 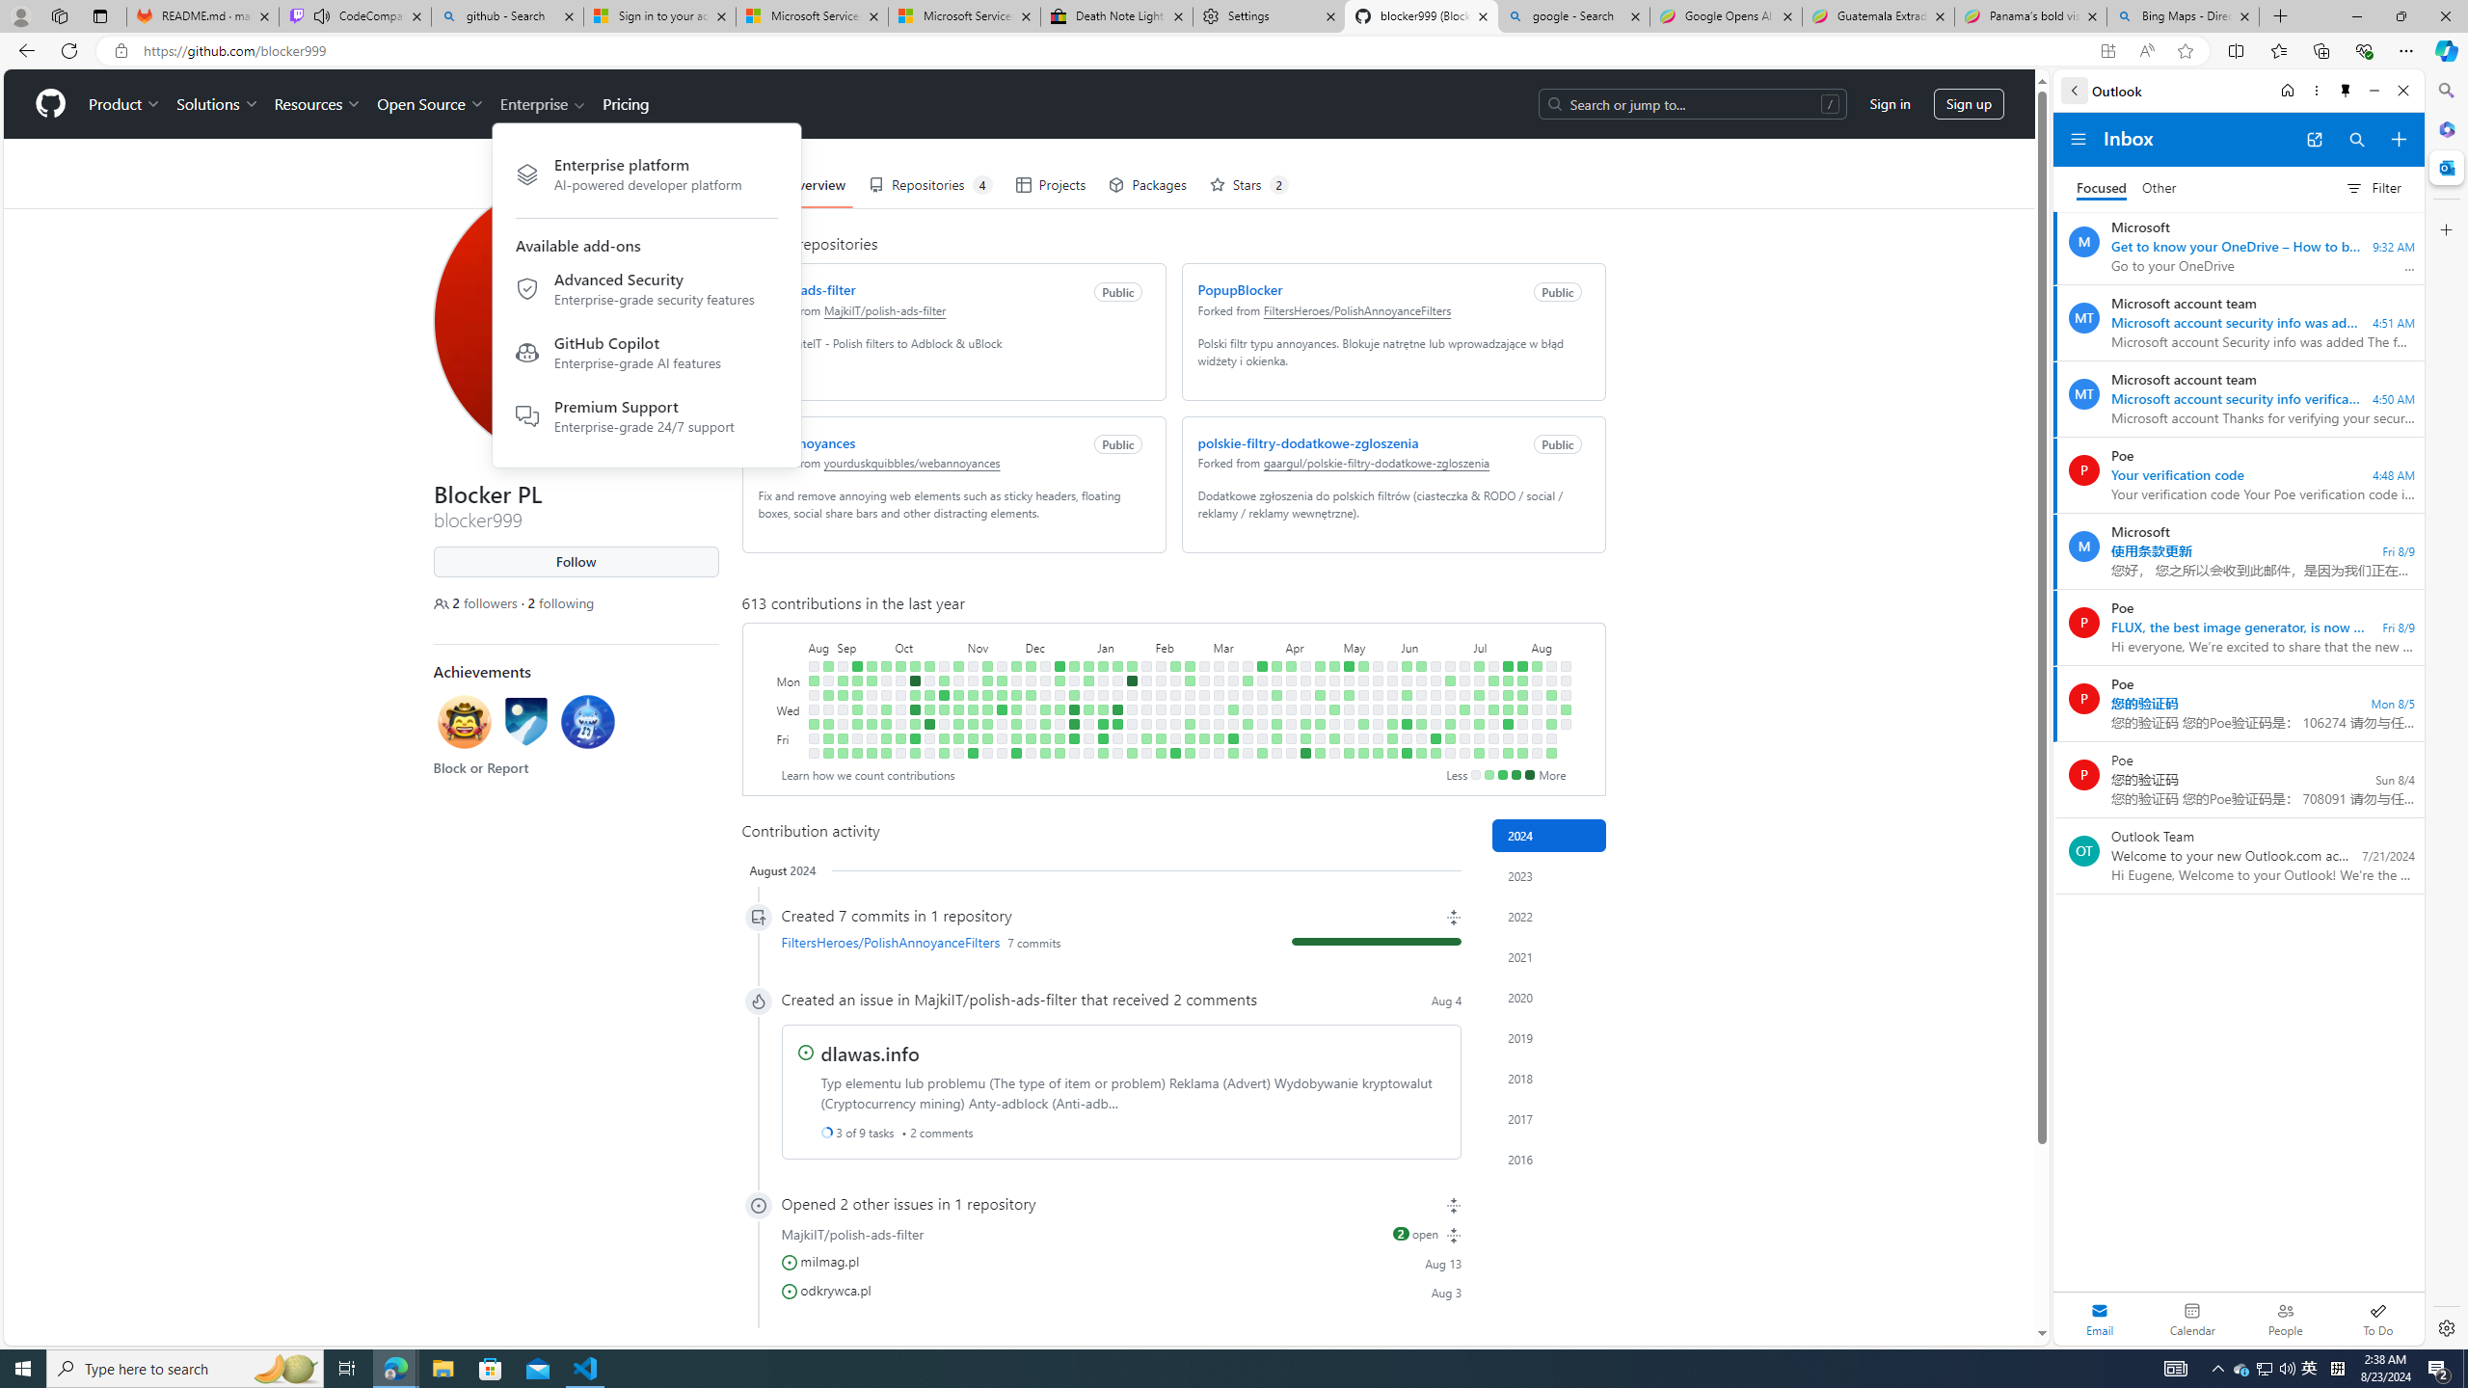 What do you see at coordinates (69, 50) in the screenshot?
I see `Refresh` at bounding box center [69, 50].